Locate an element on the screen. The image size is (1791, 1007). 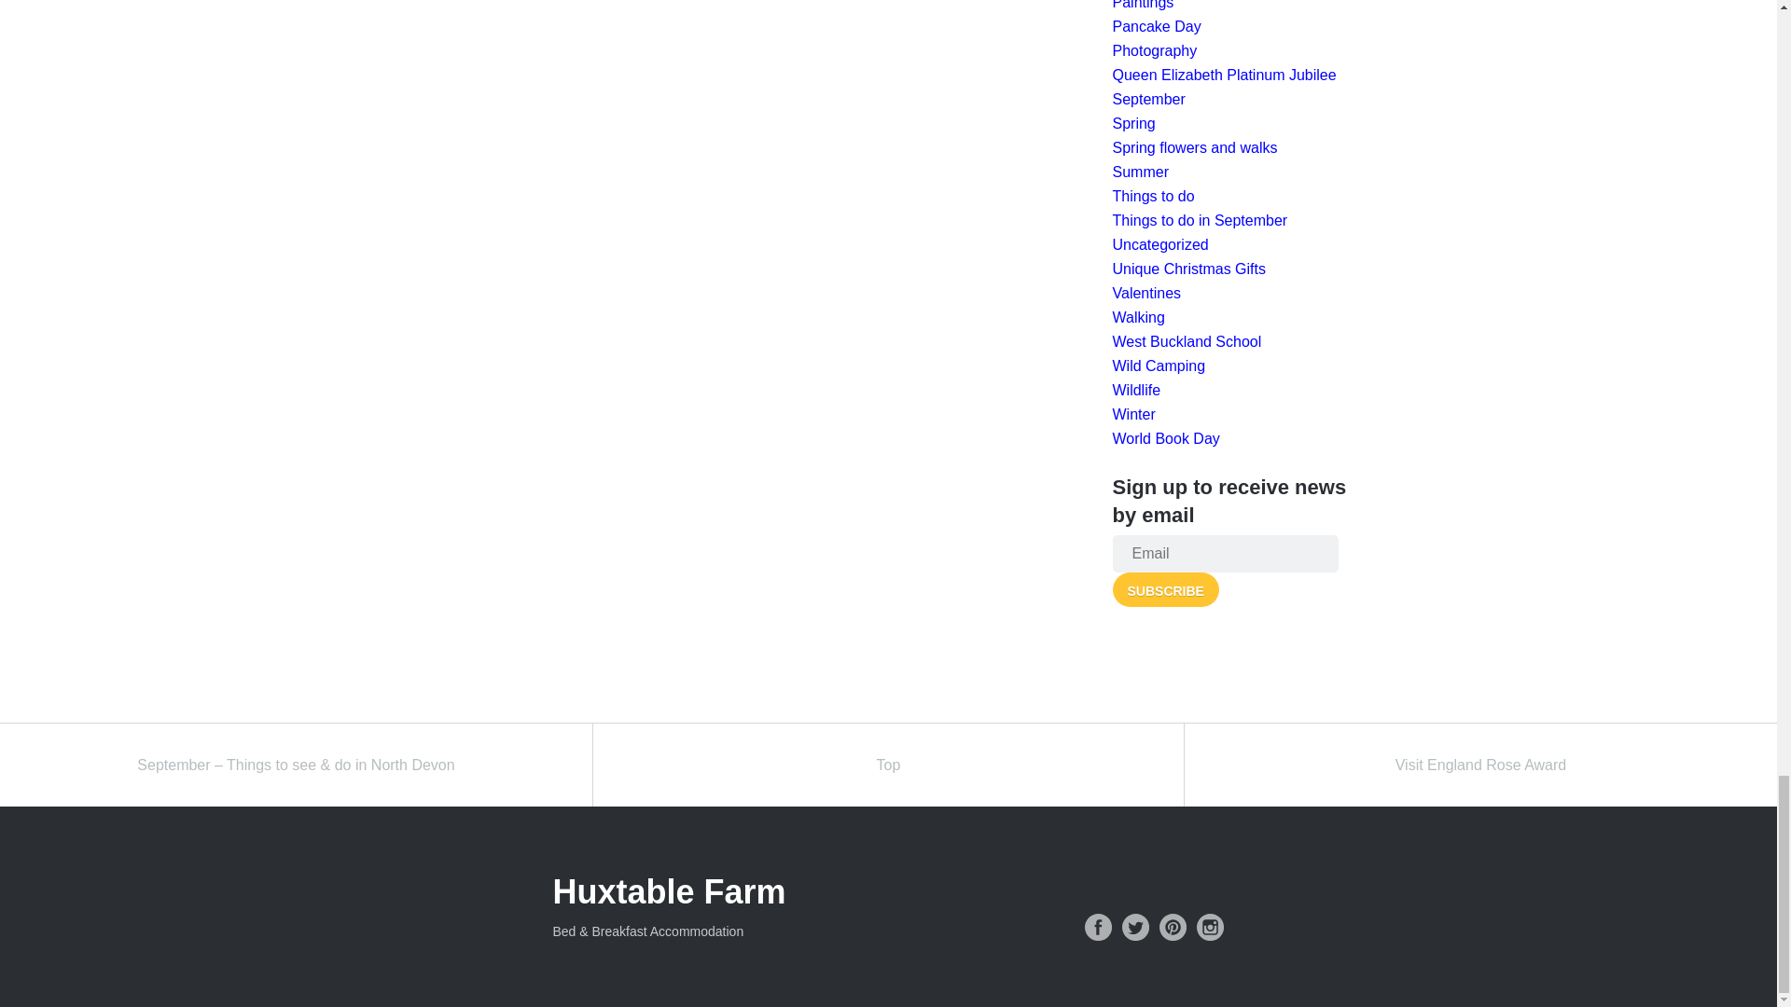
Follow on Instagram is located at coordinates (1209, 927).